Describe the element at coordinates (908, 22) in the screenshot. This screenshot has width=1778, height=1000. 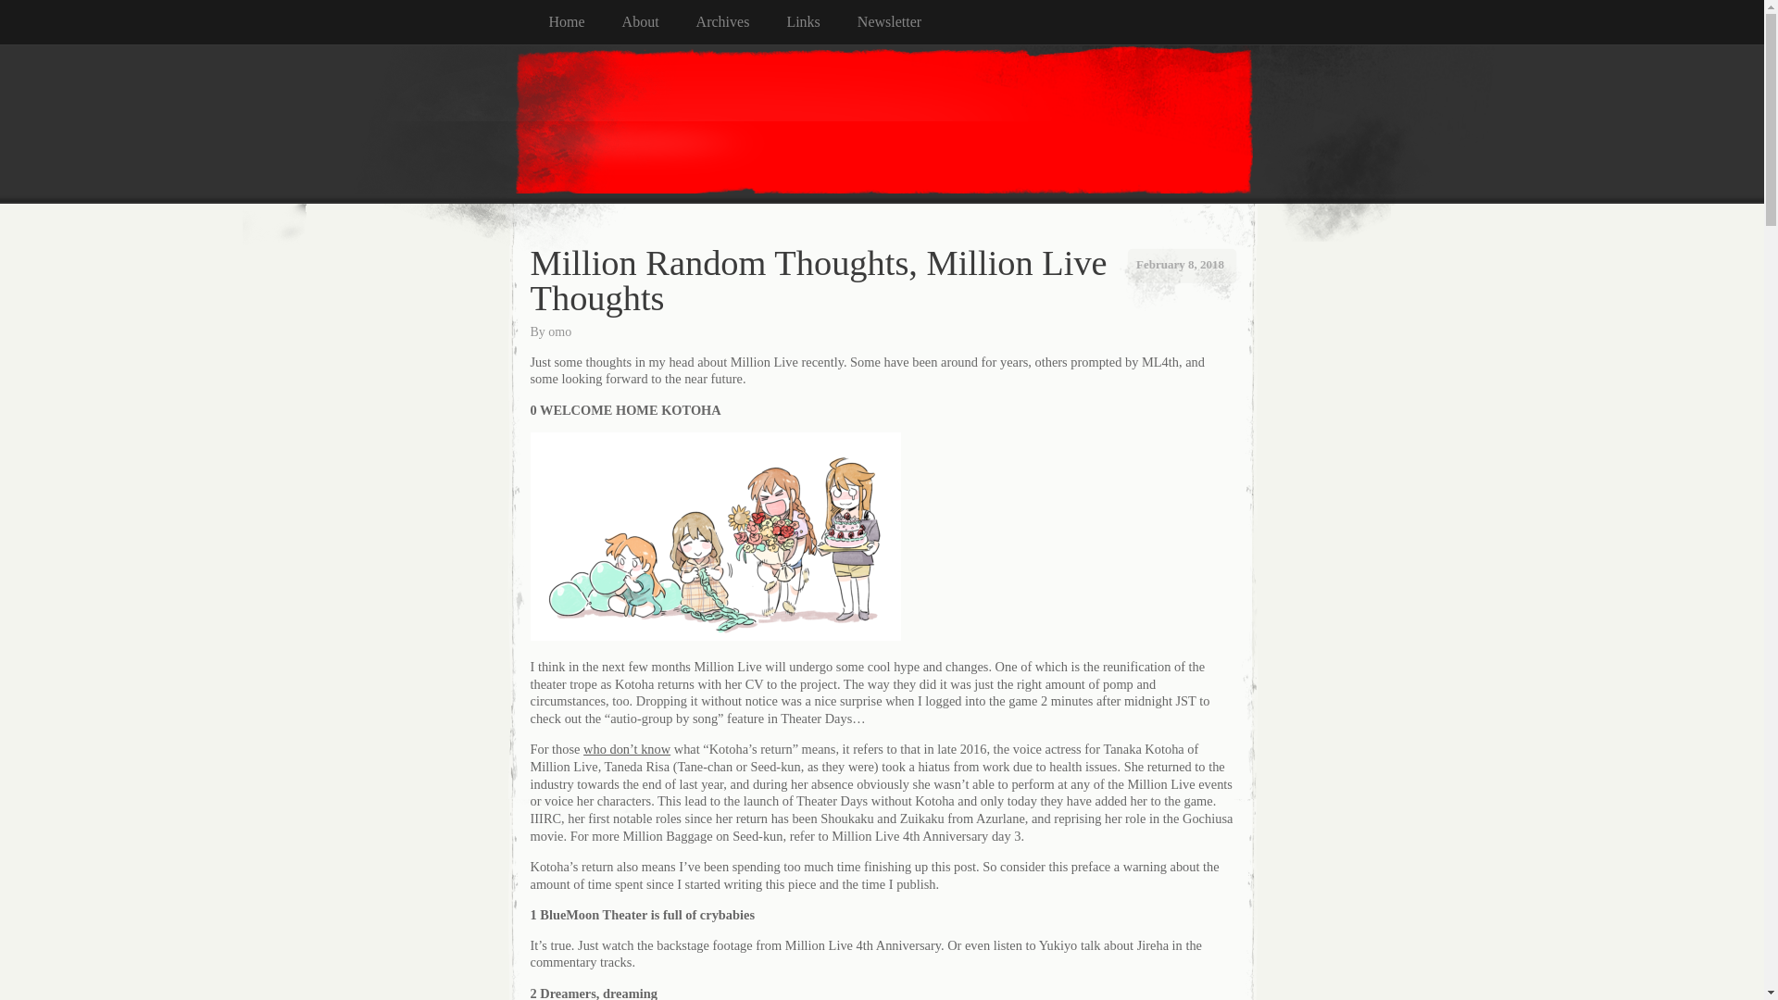
I see `Newsletter` at that location.